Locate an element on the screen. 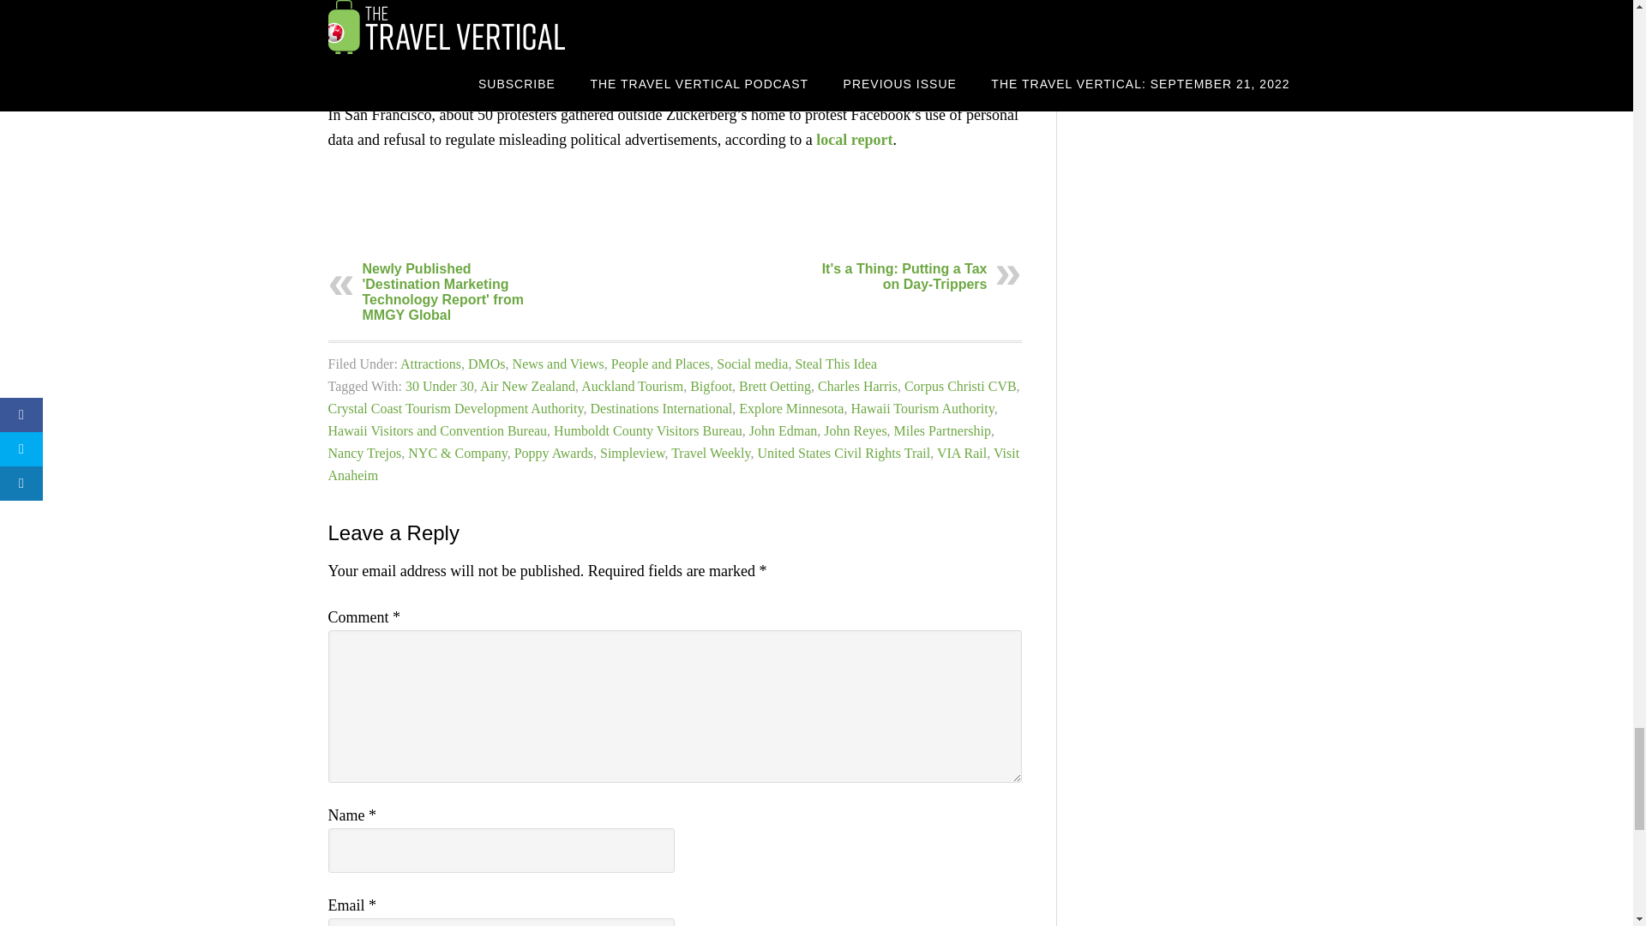  It's a Thing: Putting a Tax on Day-Trippers is located at coordinates (904, 276).